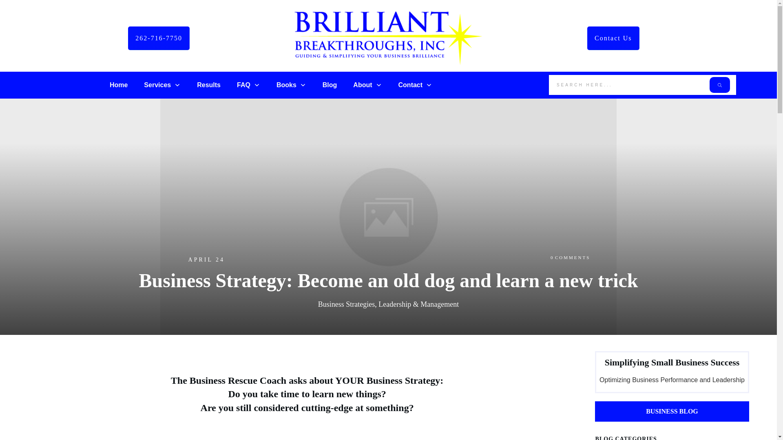 The image size is (783, 440). What do you see at coordinates (209, 85) in the screenshot?
I see `Results` at bounding box center [209, 85].